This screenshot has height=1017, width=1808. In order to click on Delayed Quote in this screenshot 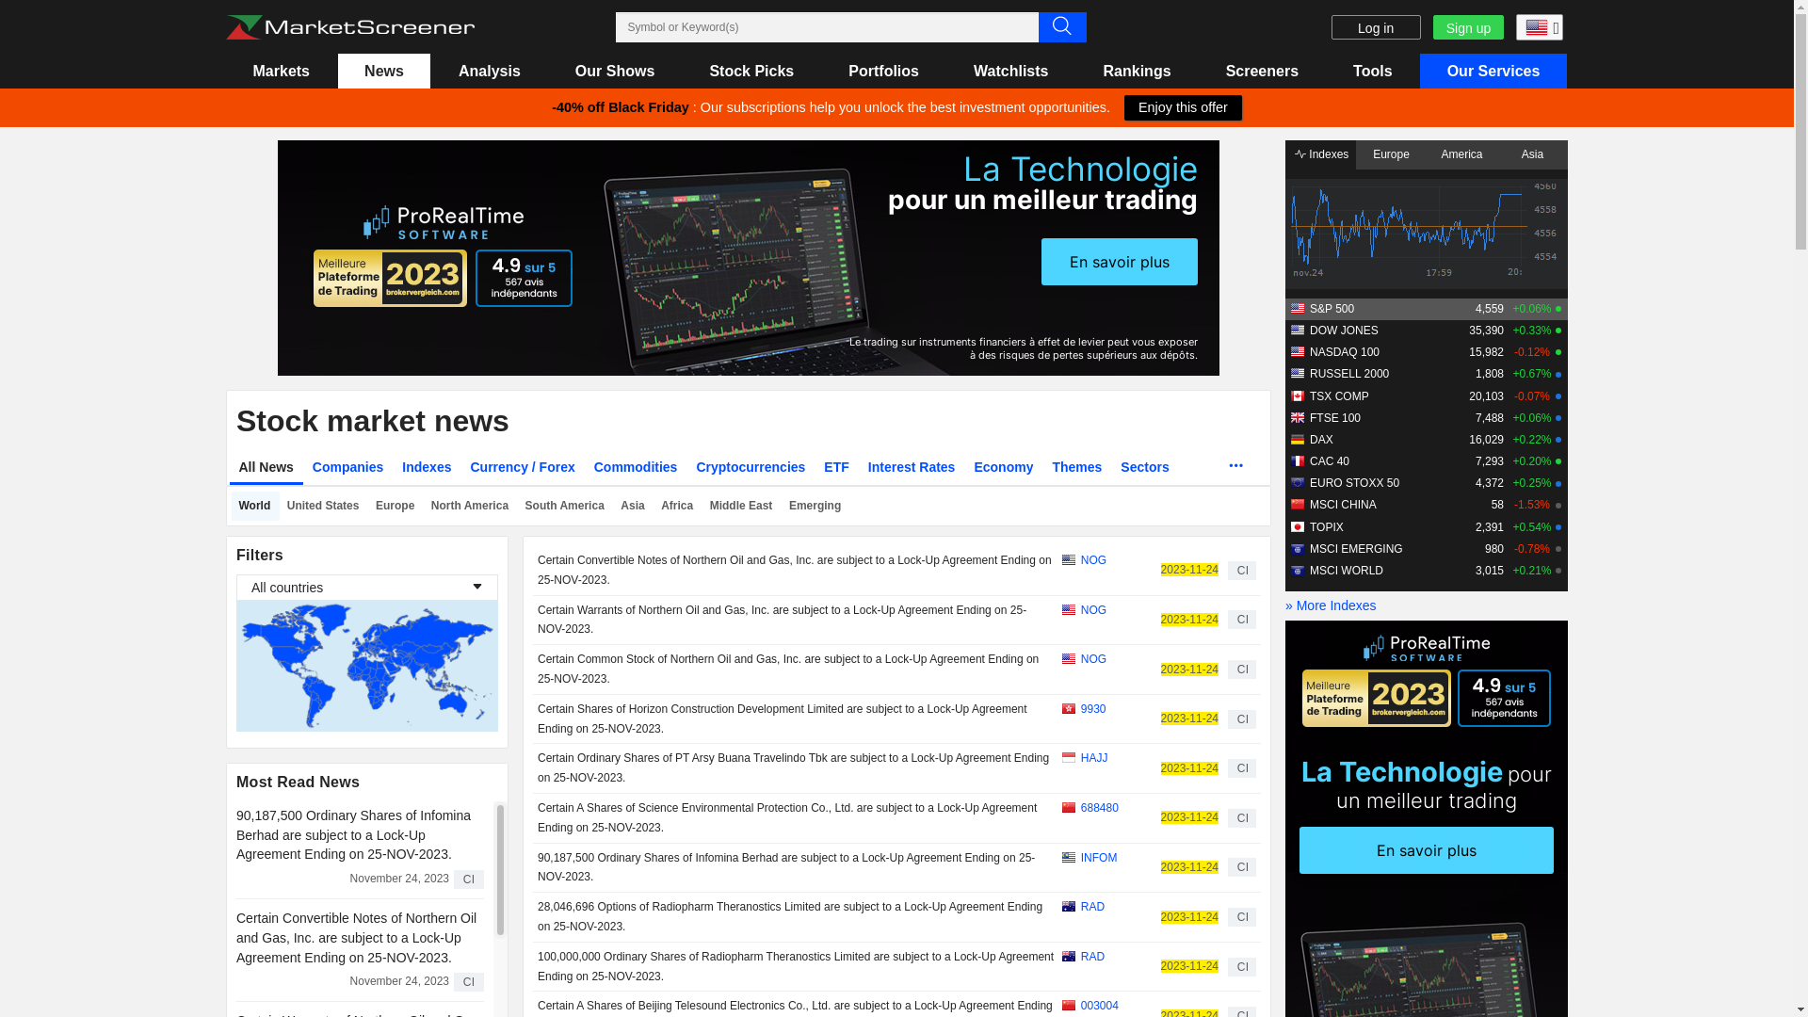, I will do `click(1558, 375)`.